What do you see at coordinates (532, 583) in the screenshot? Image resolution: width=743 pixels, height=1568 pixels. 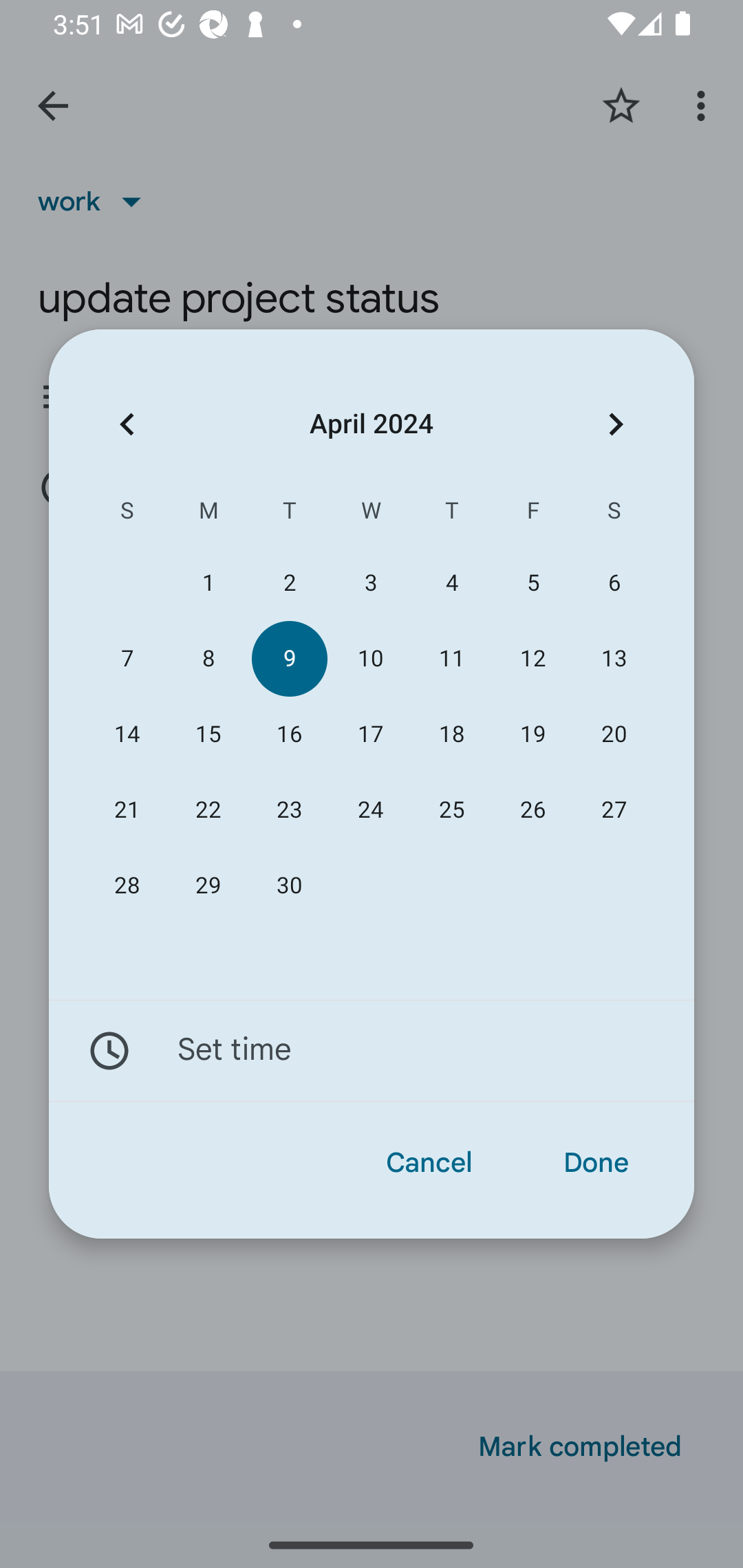 I see `5 05 April 2024` at bounding box center [532, 583].